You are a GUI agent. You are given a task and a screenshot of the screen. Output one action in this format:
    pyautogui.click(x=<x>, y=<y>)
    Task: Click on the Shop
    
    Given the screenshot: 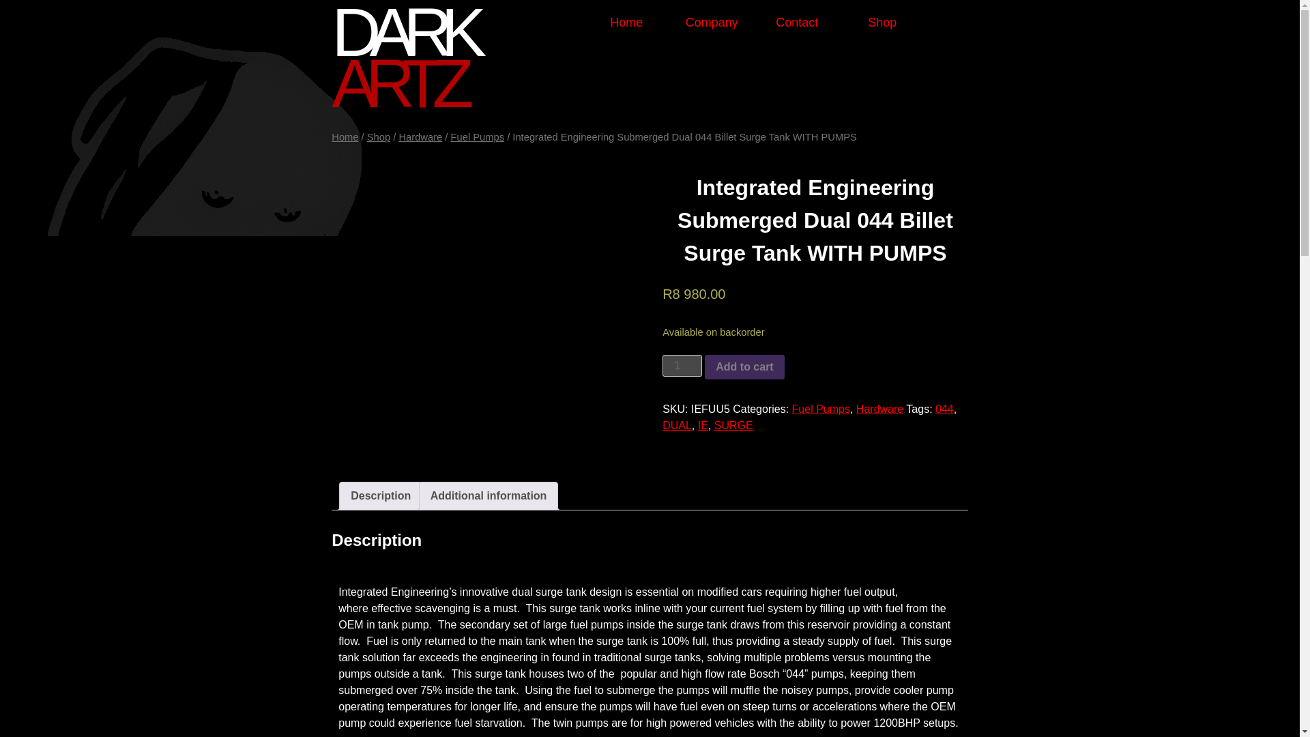 What is the action you would take?
    pyautogui.click(x=378, y=137)
    